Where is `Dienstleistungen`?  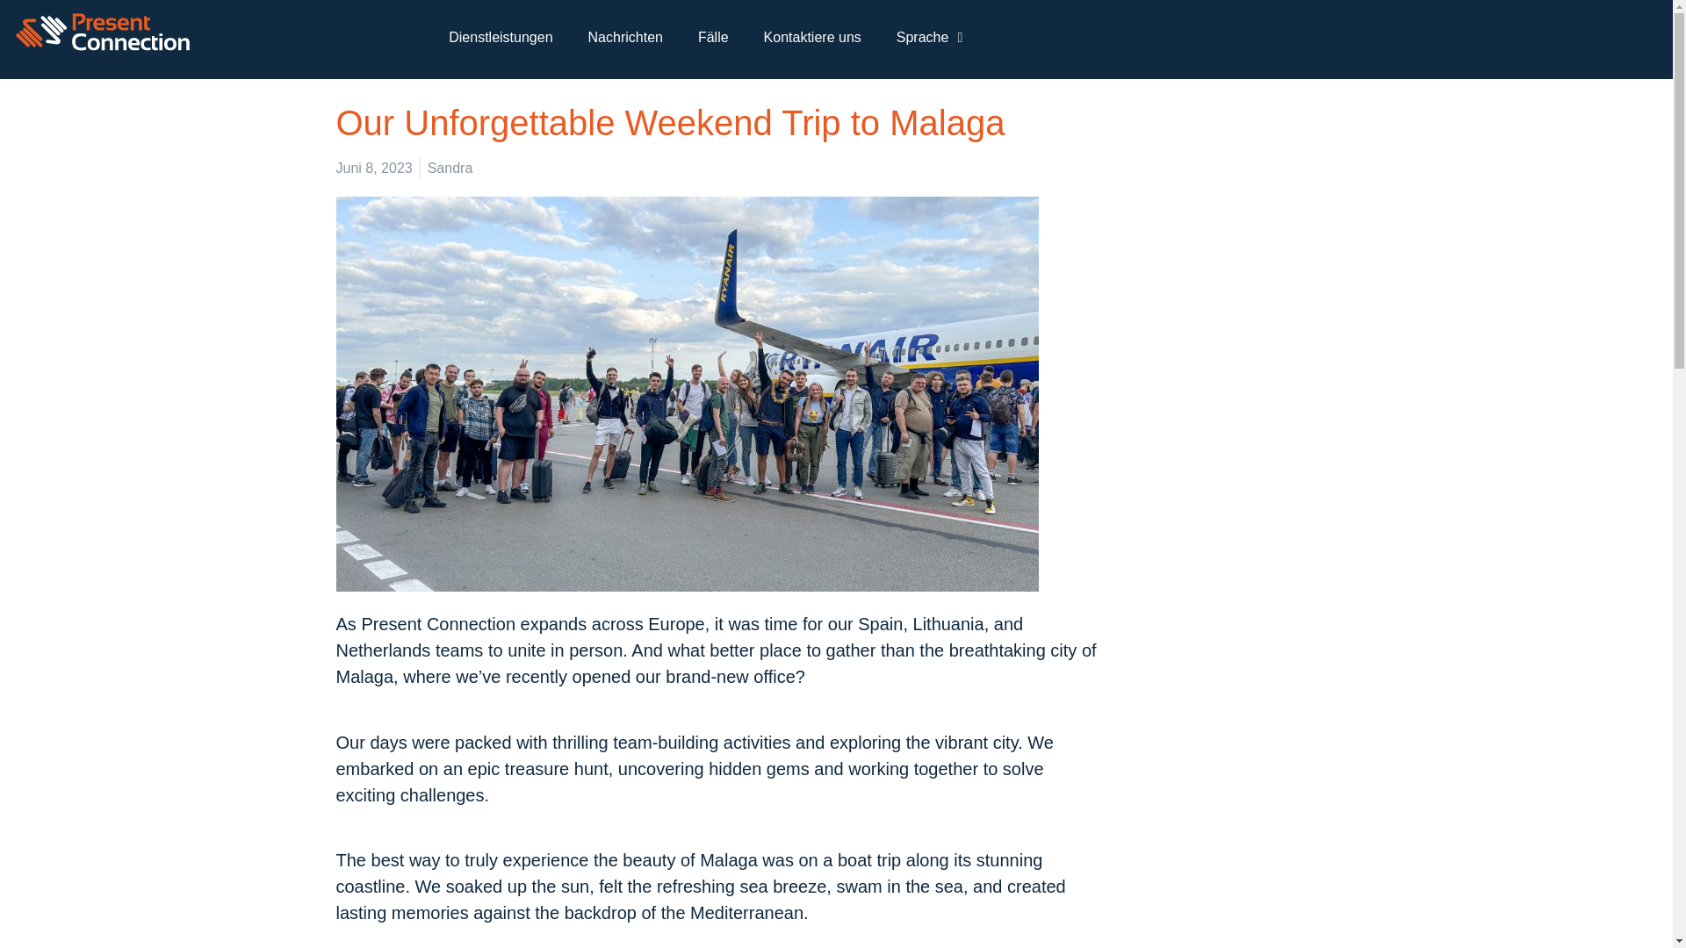 Dienstleistungen is located at coordinates (501, 37).